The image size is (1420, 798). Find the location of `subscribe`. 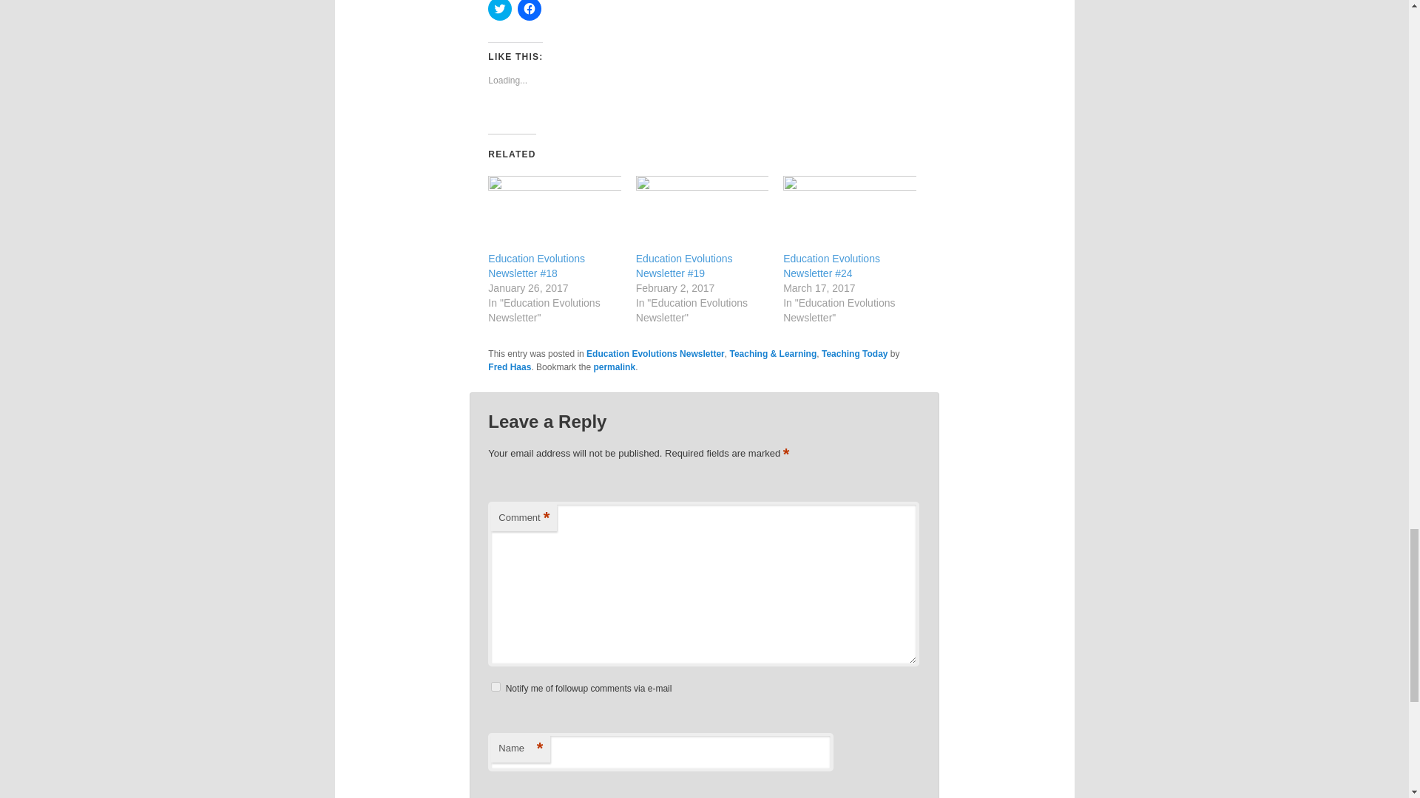

subscribe is located at coordinates (496, 687).